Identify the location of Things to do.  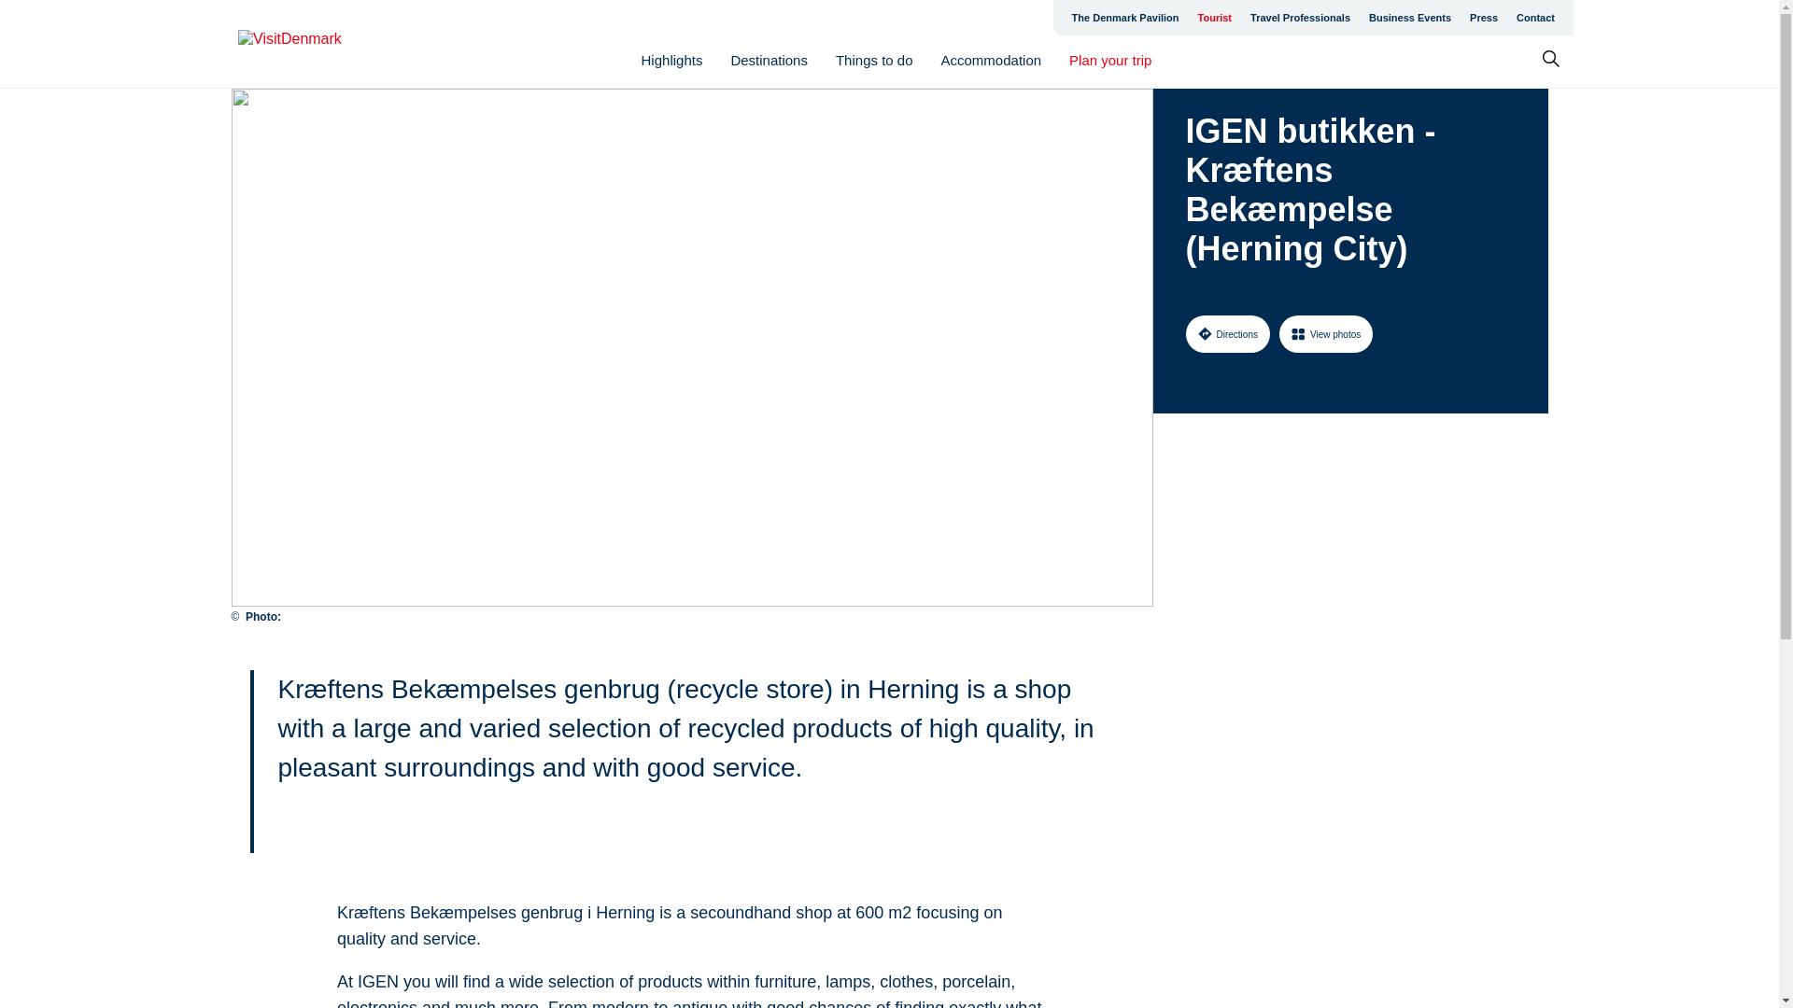
(874, 60).